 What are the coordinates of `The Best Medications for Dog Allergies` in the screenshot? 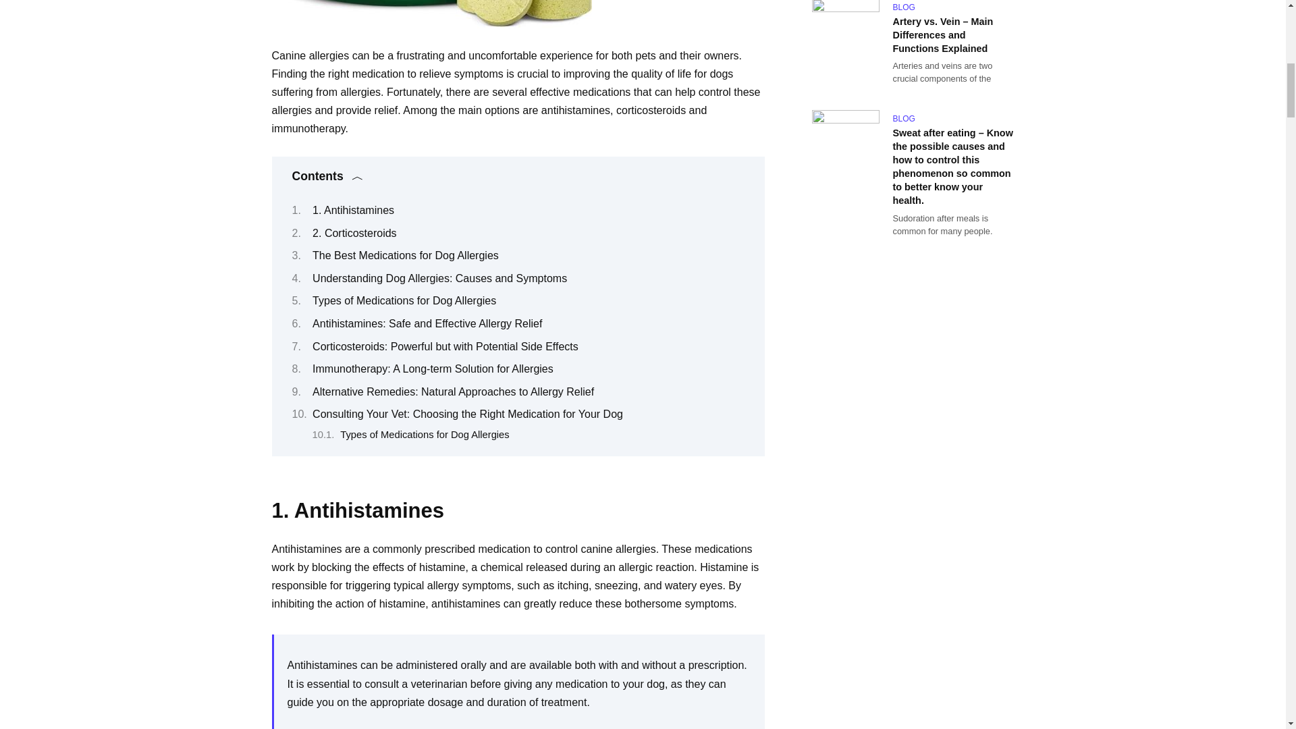 It's located at (405, 255).